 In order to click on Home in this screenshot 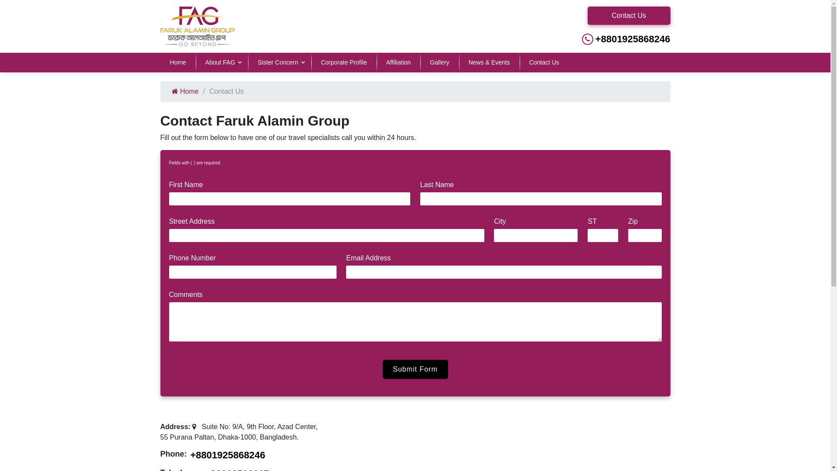, I will do `click(178, 63)`.